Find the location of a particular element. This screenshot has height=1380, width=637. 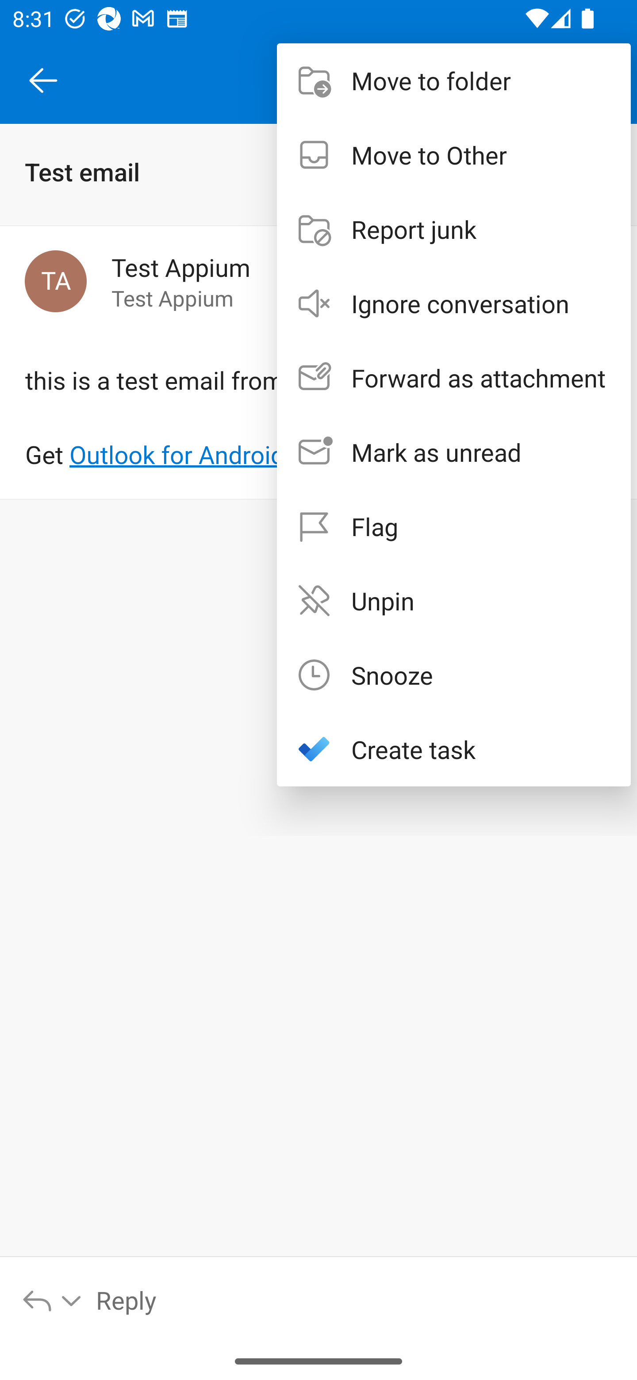

Ignore conversation is located at coordinates (454, 303).